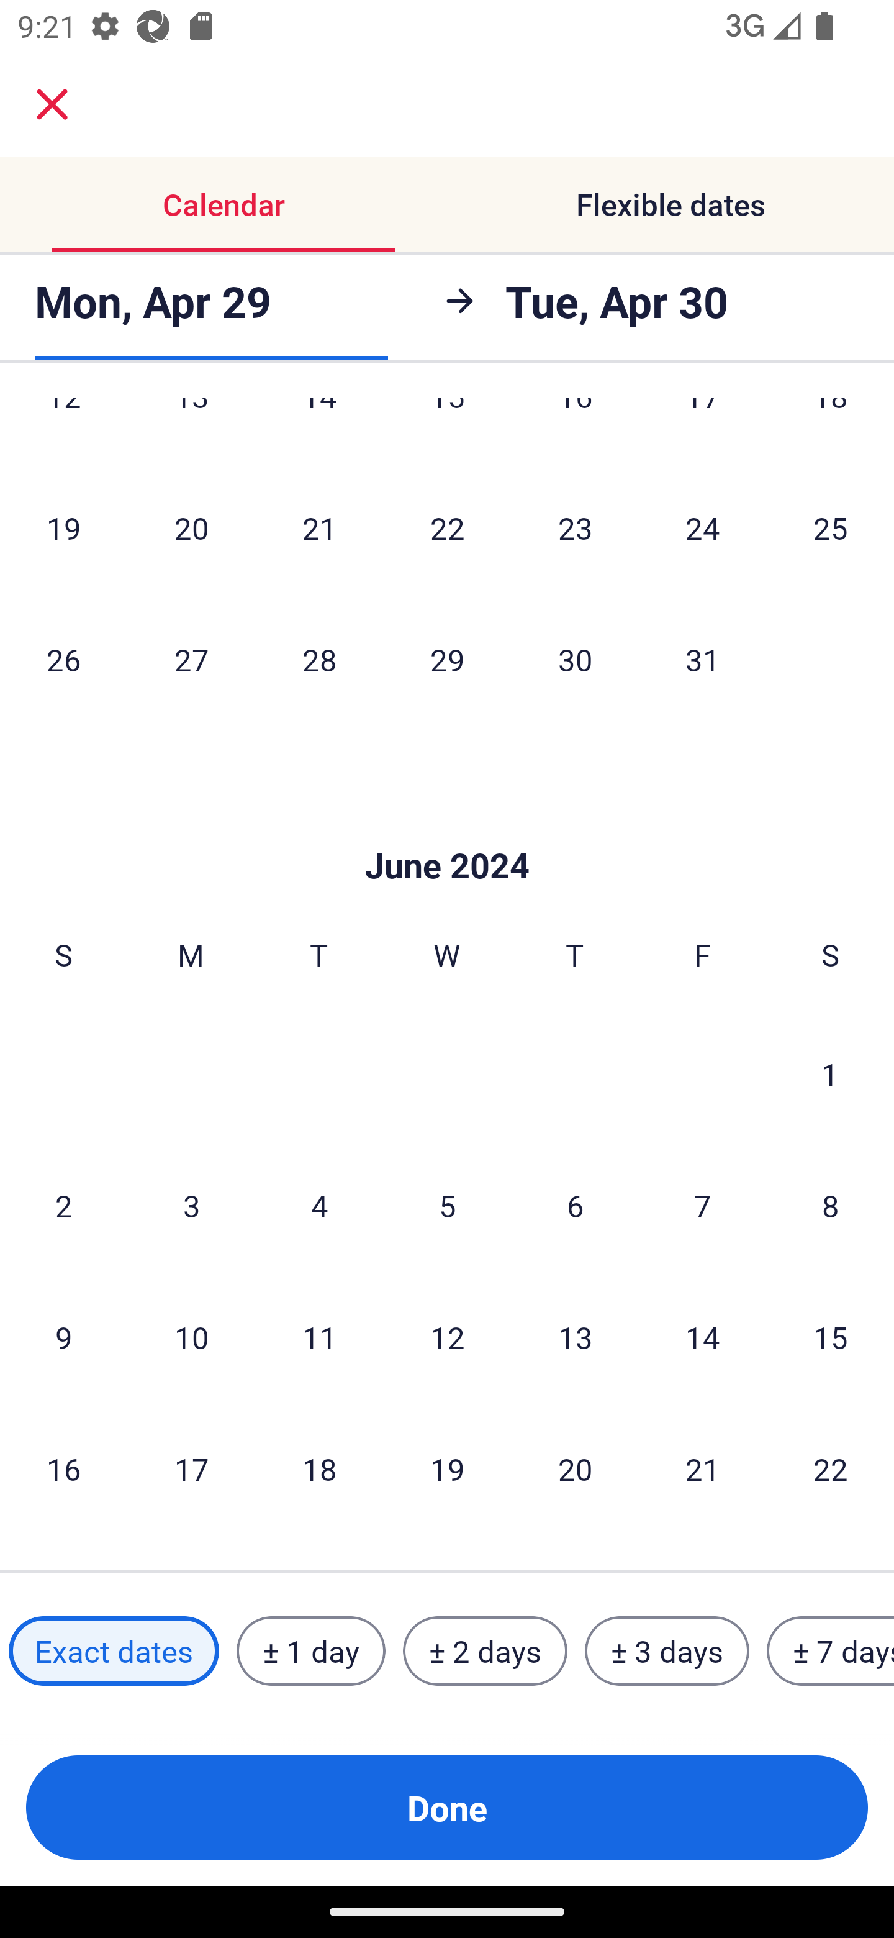 The width and height of the screenshot is (894, 1938). I want to click on 6 Thursday, June 6, 2024, so click(575, 1205).